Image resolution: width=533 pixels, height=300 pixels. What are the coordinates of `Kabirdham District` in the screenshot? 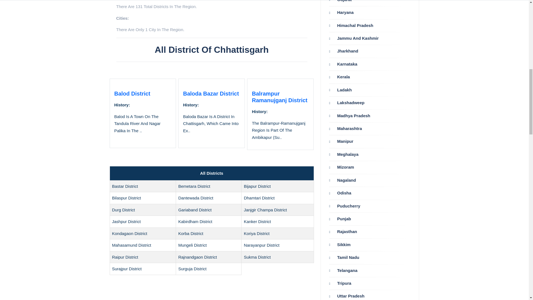 It's located at (195, 221).